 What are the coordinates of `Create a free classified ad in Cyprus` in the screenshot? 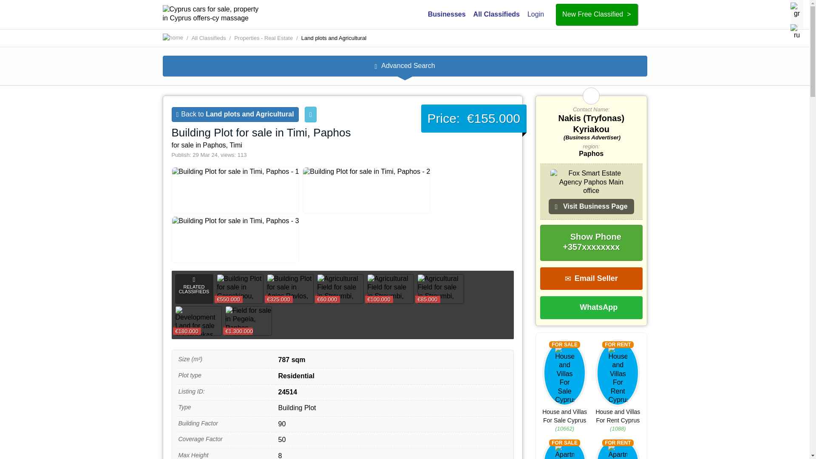 It's located at (596, 14).